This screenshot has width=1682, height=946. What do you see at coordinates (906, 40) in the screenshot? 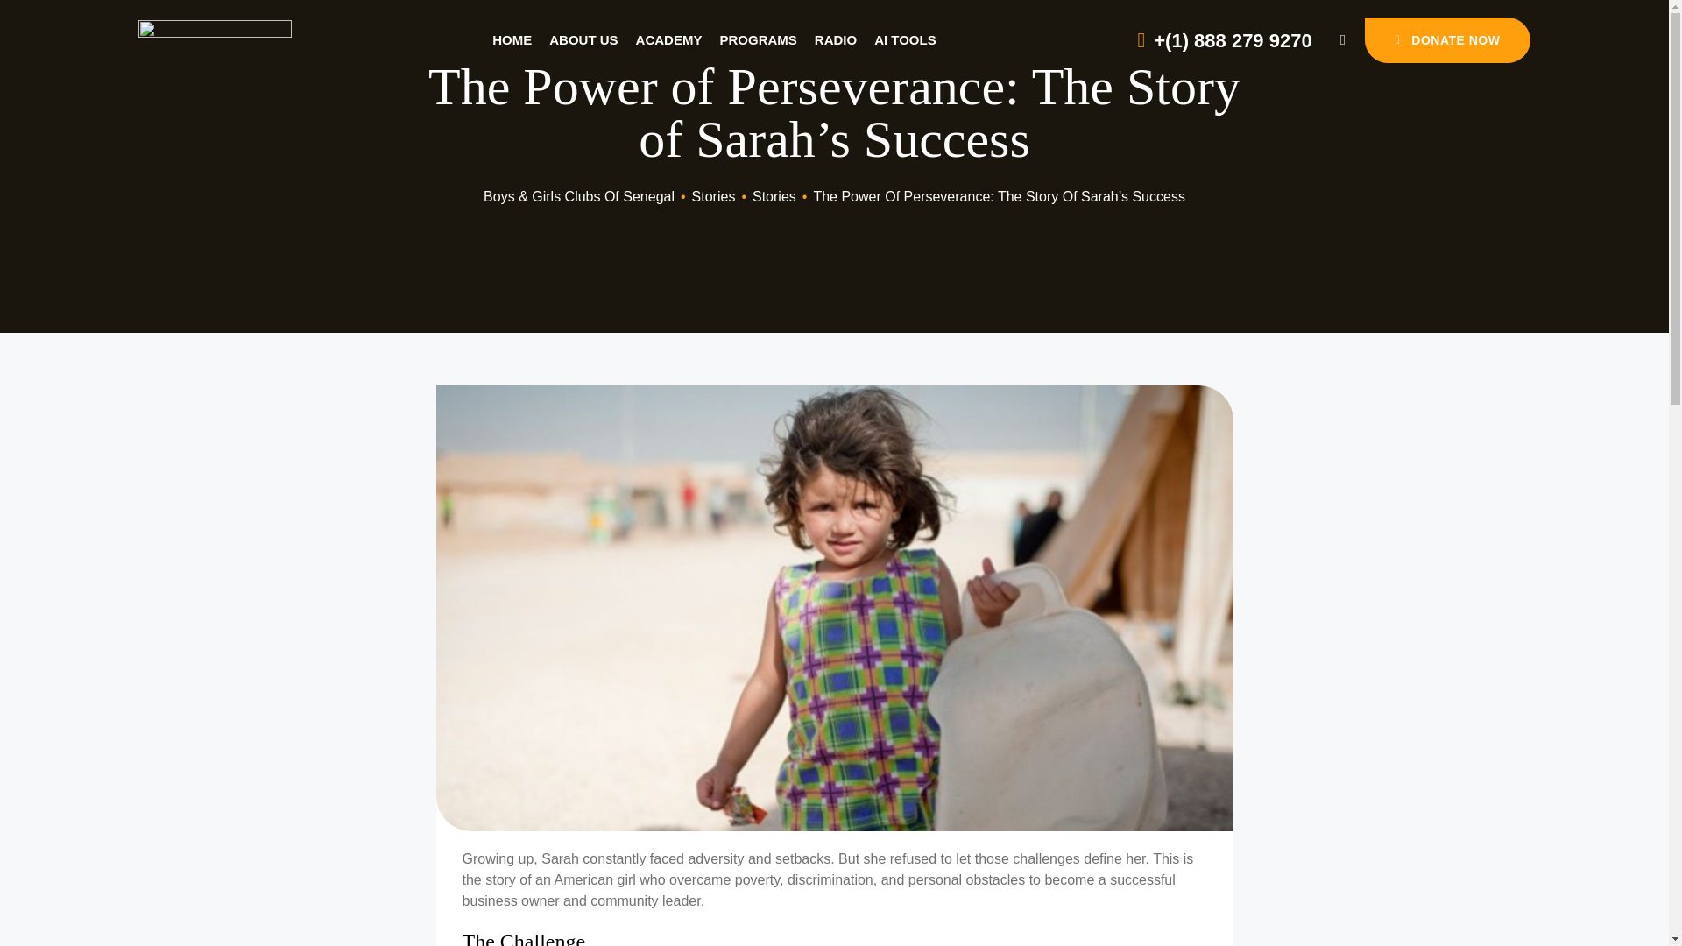
I see `AI TOOLS` at bounding box center [906, 40].